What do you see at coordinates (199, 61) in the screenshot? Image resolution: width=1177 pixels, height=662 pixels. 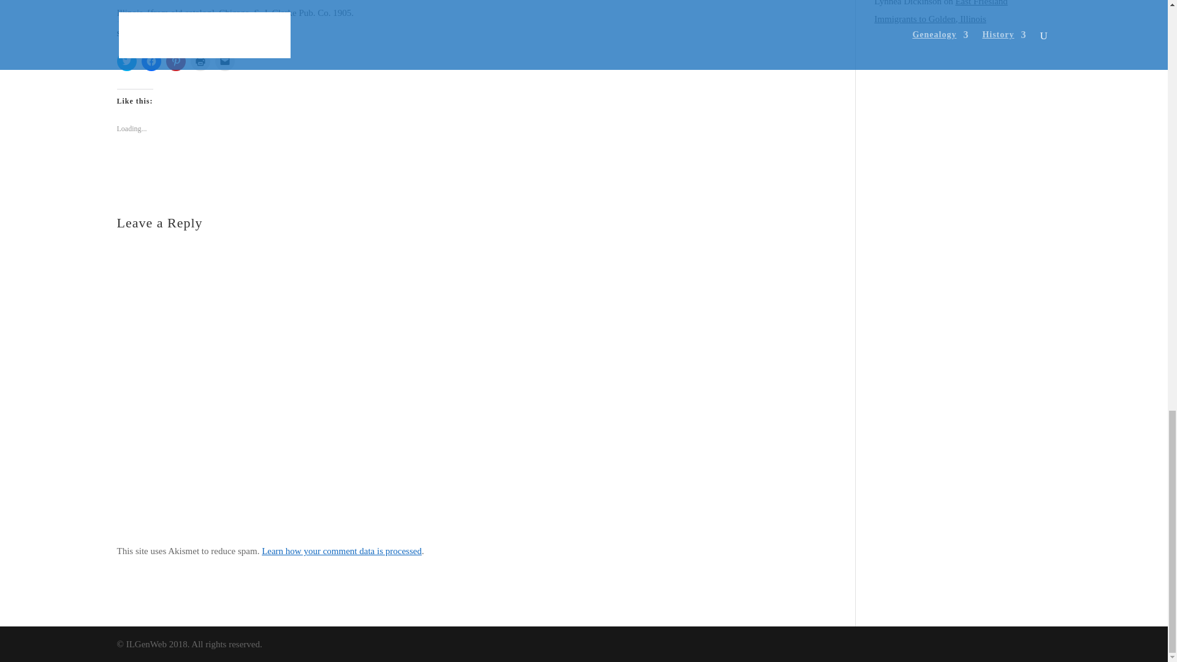 I see `Click to print` at bounding box center [199, 61].